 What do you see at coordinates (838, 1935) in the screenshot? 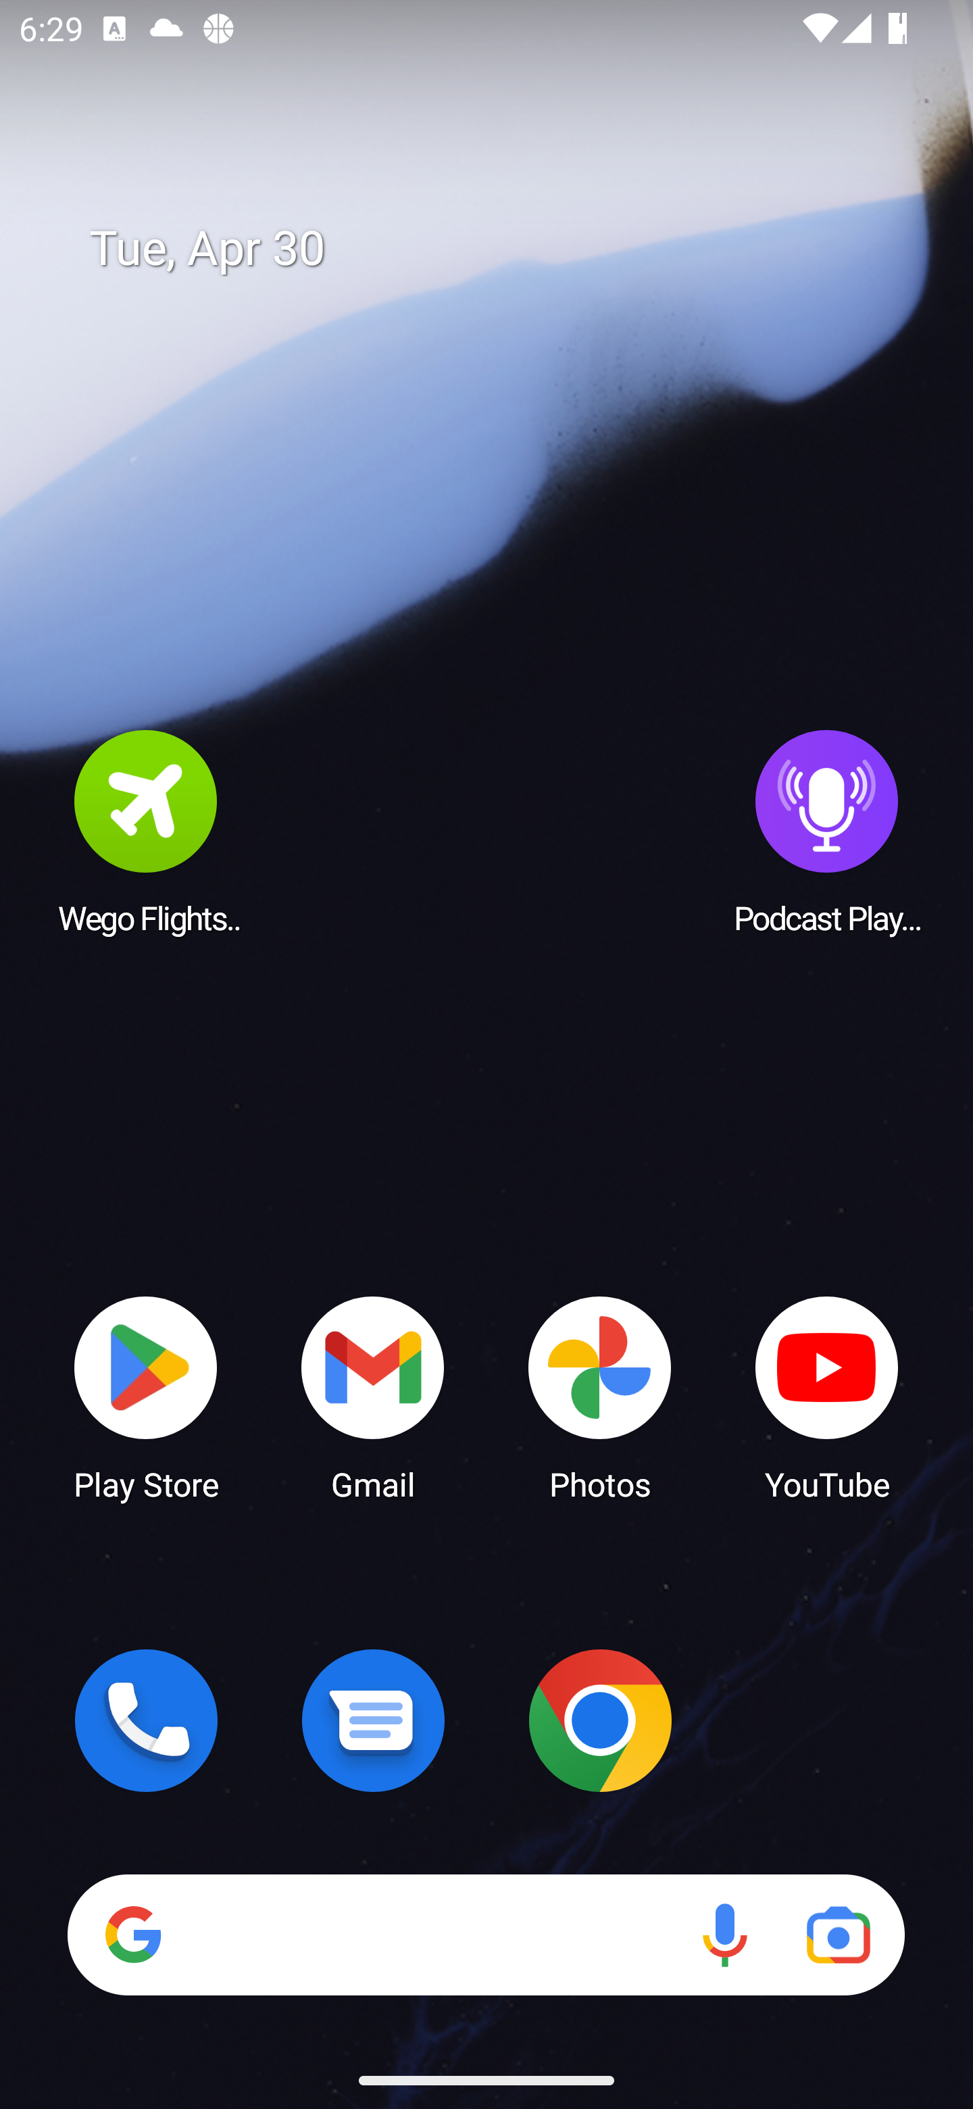
I see `Google Lens` at bounding box center [838, 1935].